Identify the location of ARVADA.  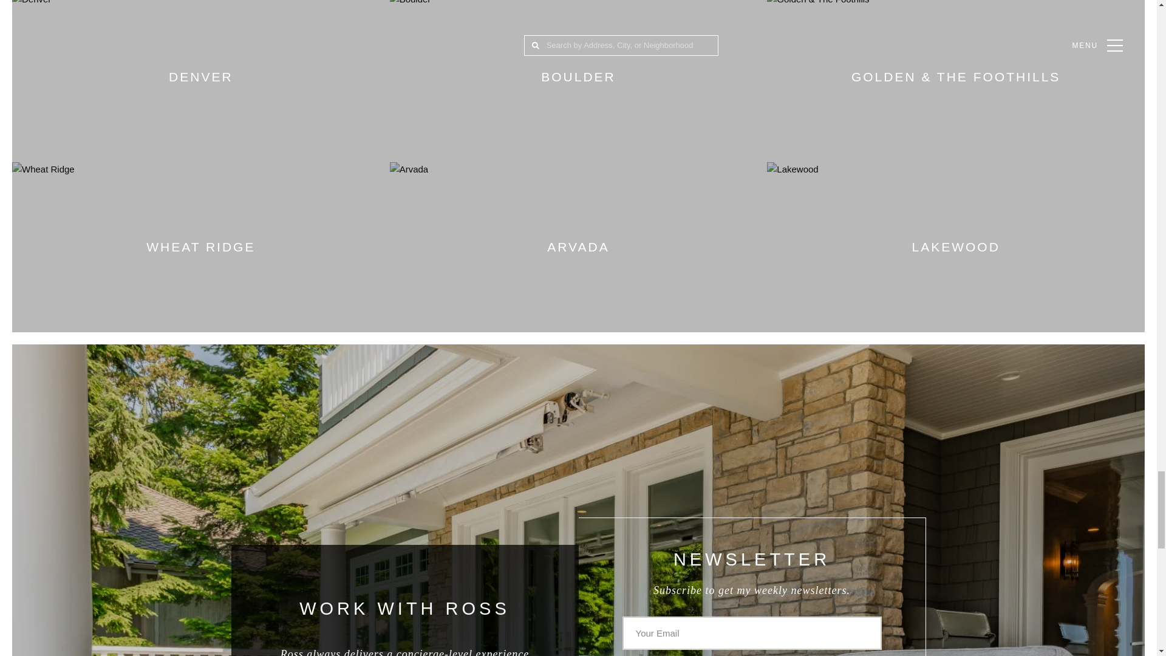
(578, 247).